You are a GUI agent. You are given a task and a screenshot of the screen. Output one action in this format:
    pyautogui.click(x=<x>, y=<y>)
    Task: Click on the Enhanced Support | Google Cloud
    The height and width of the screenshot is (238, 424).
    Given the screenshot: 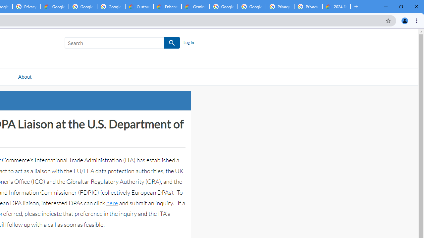 What is the action you would take?
    pyautogui.click(x=167, y=7)
    